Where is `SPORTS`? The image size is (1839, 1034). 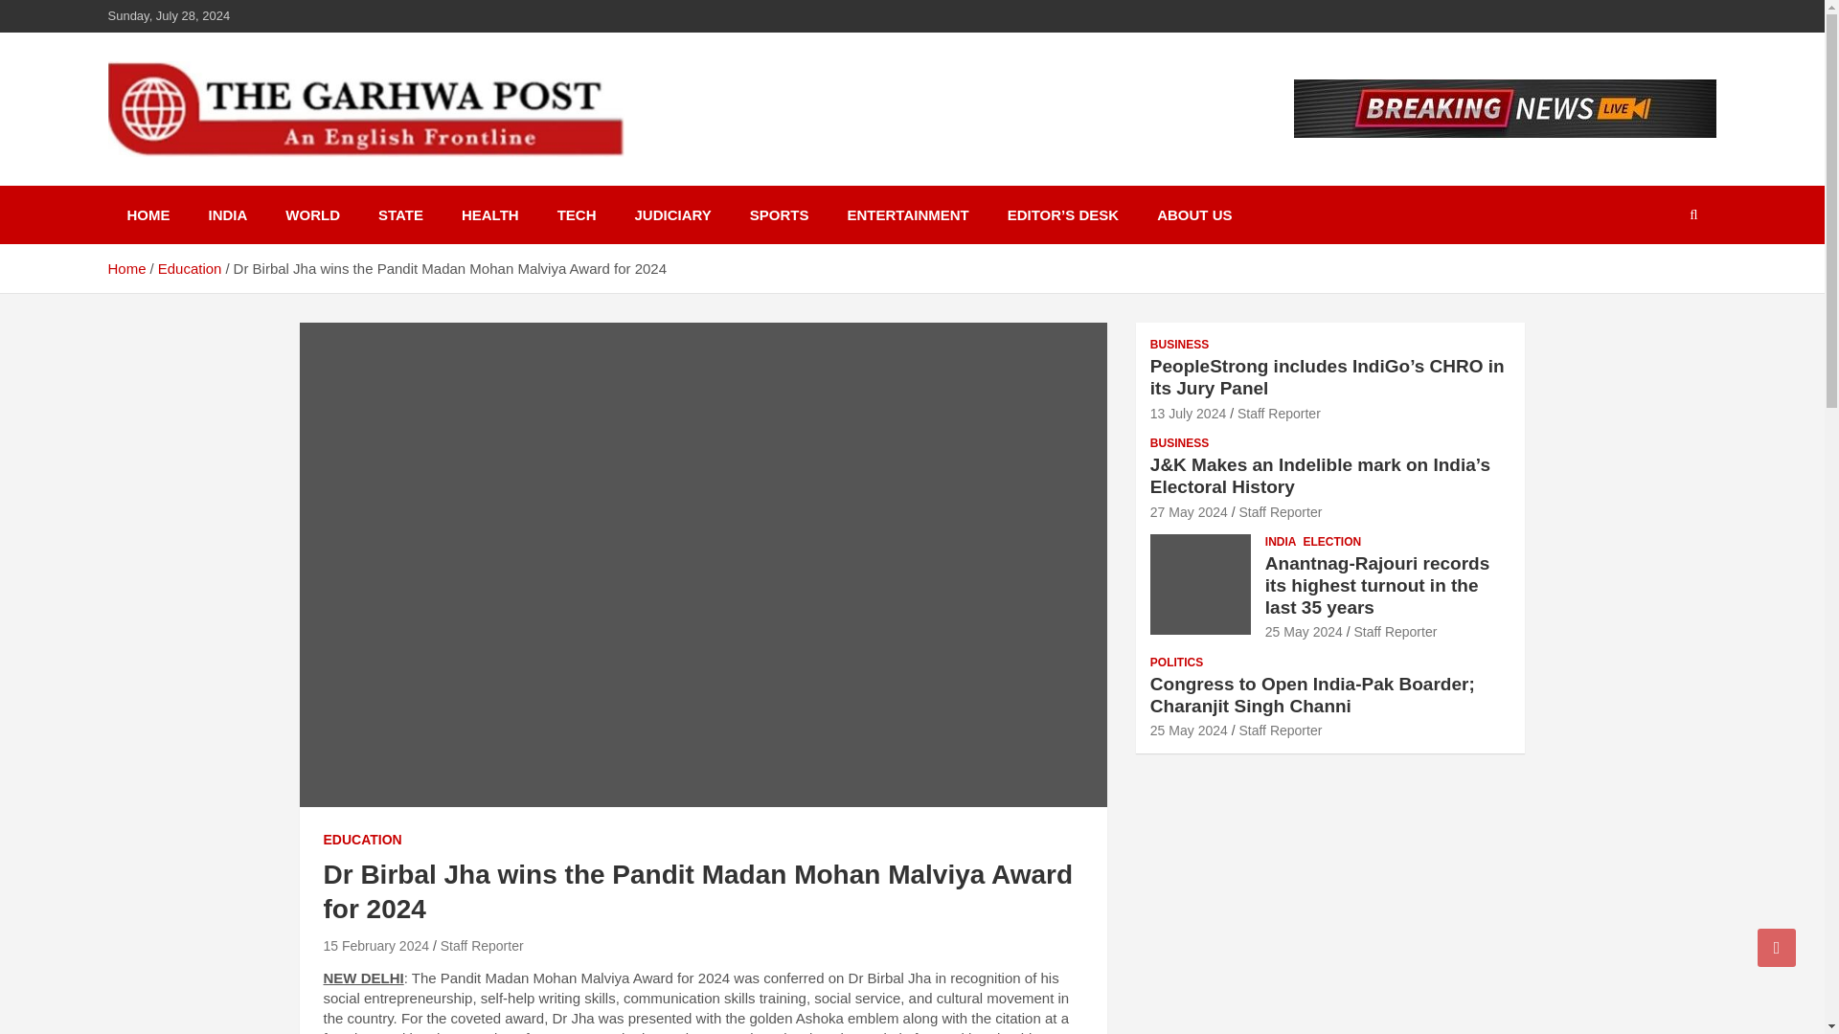 SPORTS is located at coordinates (780, 214).